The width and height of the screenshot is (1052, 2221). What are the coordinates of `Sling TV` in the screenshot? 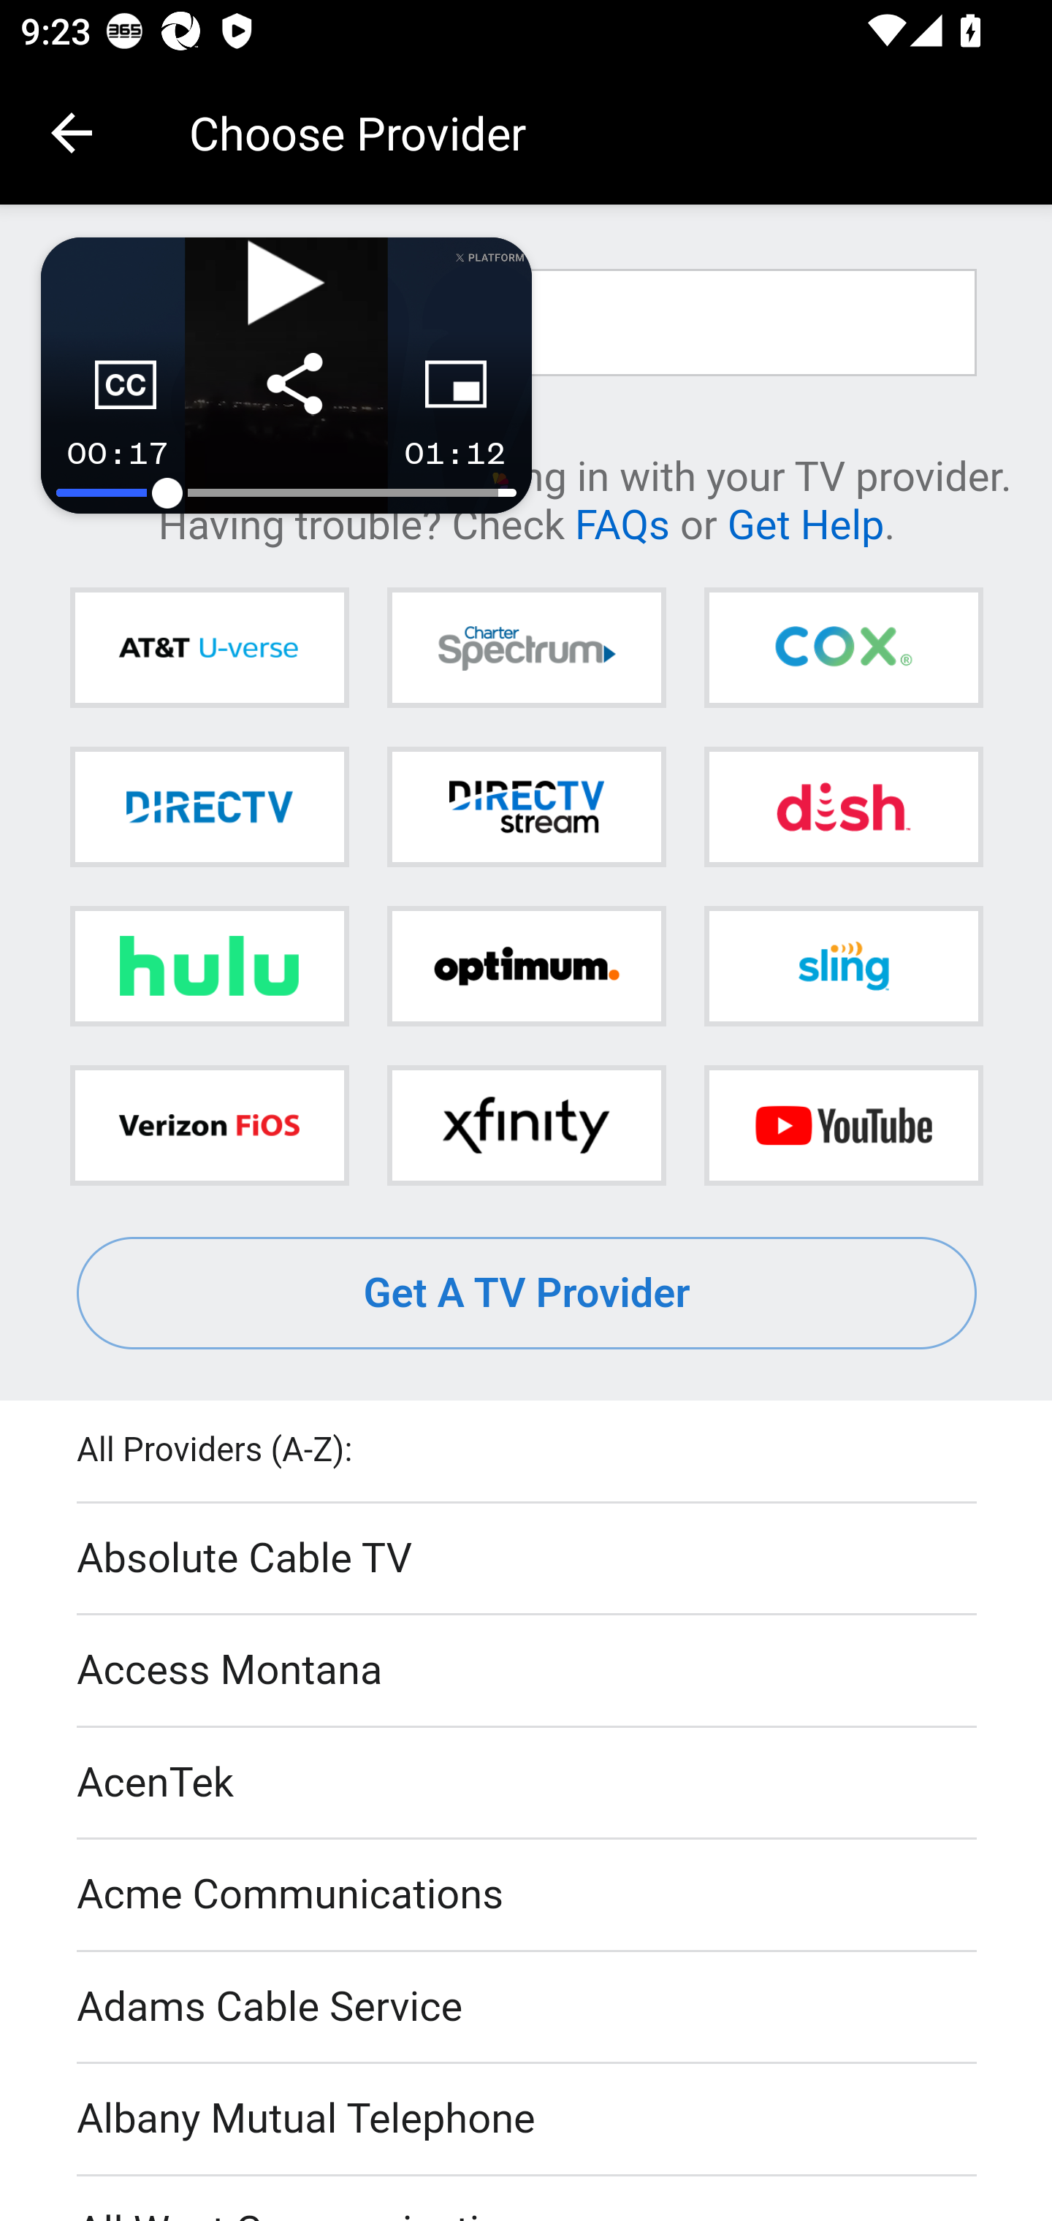 It's located at (843, 966).